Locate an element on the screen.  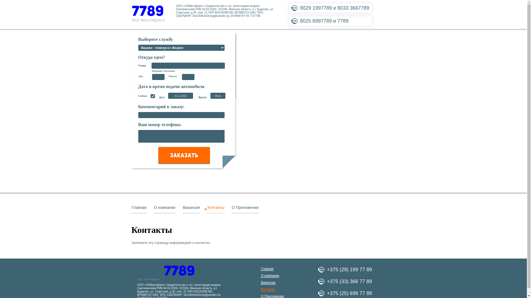
7789 is located at coordinates (148, 12).